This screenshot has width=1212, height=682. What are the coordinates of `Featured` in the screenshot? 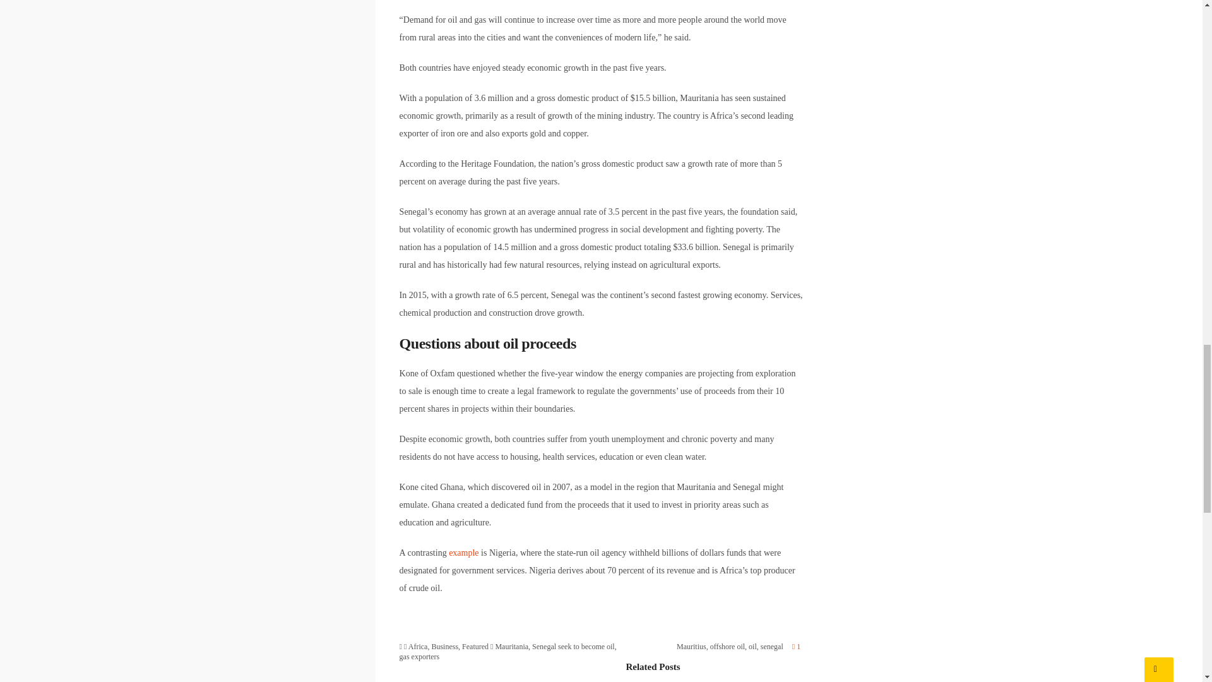 It's located at (475, 647).